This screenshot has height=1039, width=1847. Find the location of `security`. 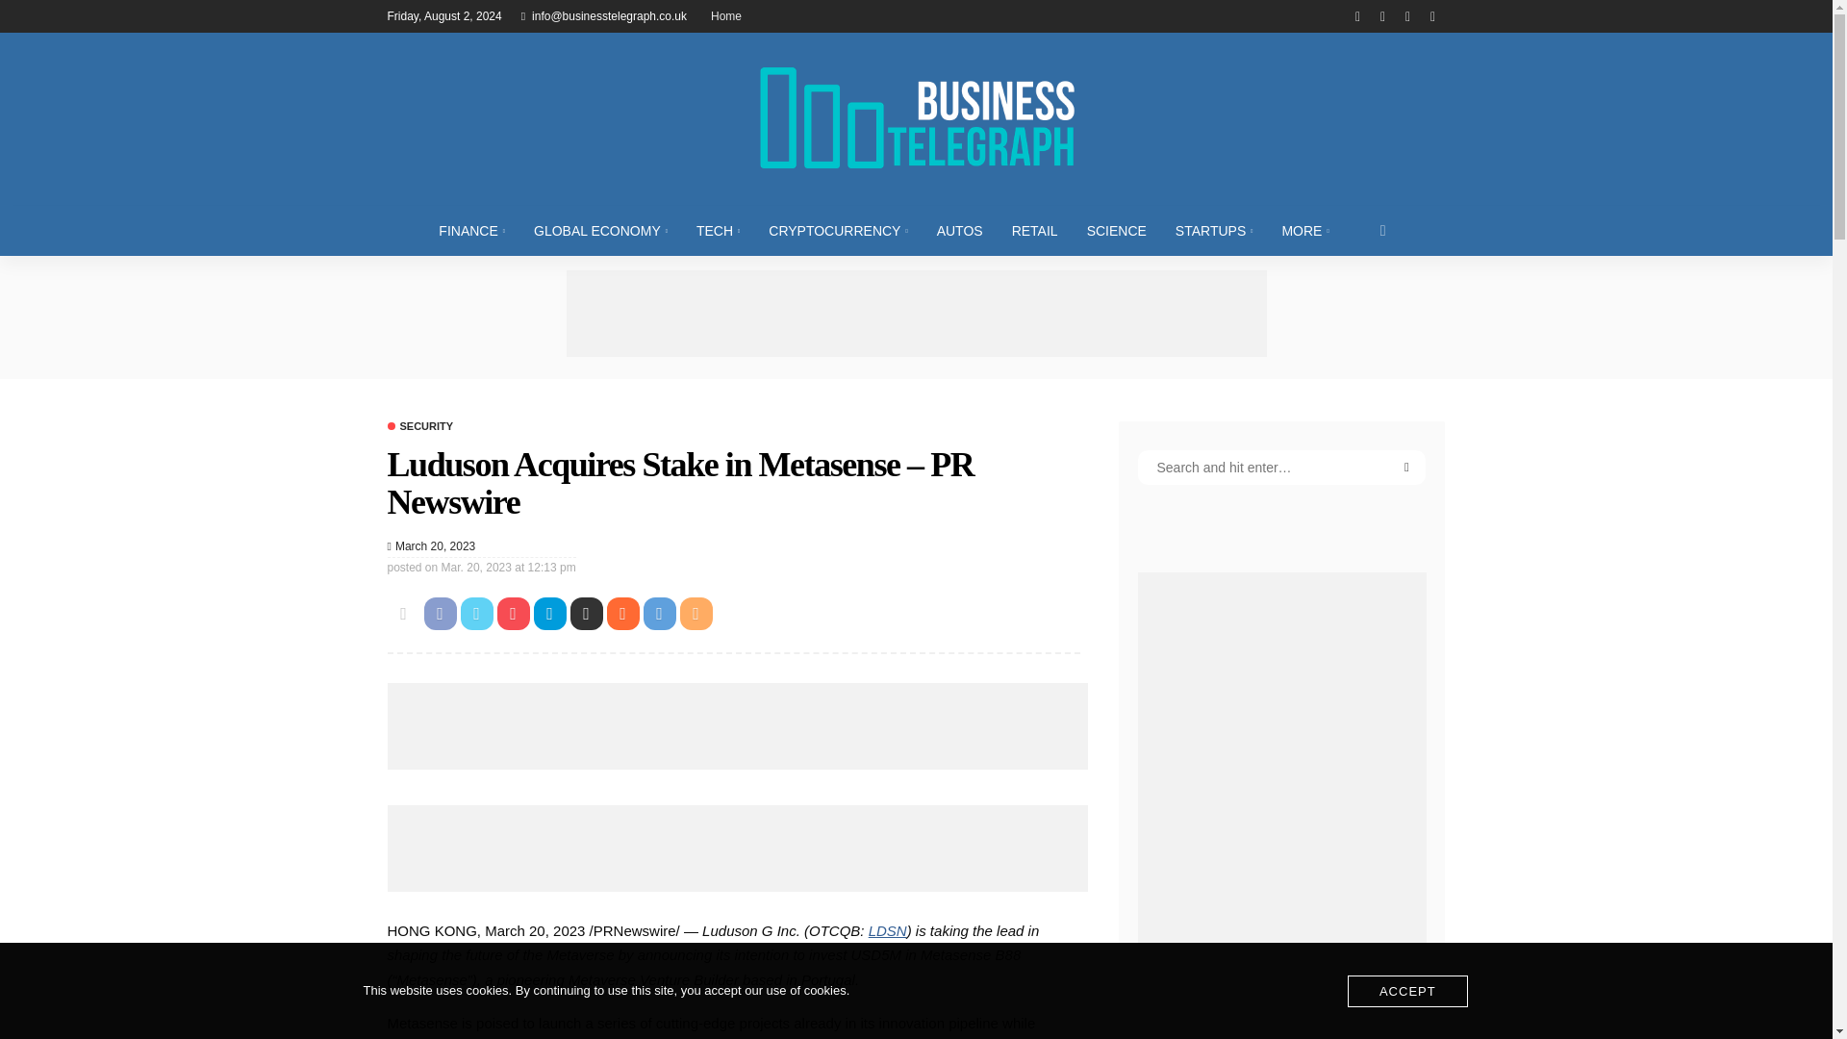

security is located at coordinates (419, 427).